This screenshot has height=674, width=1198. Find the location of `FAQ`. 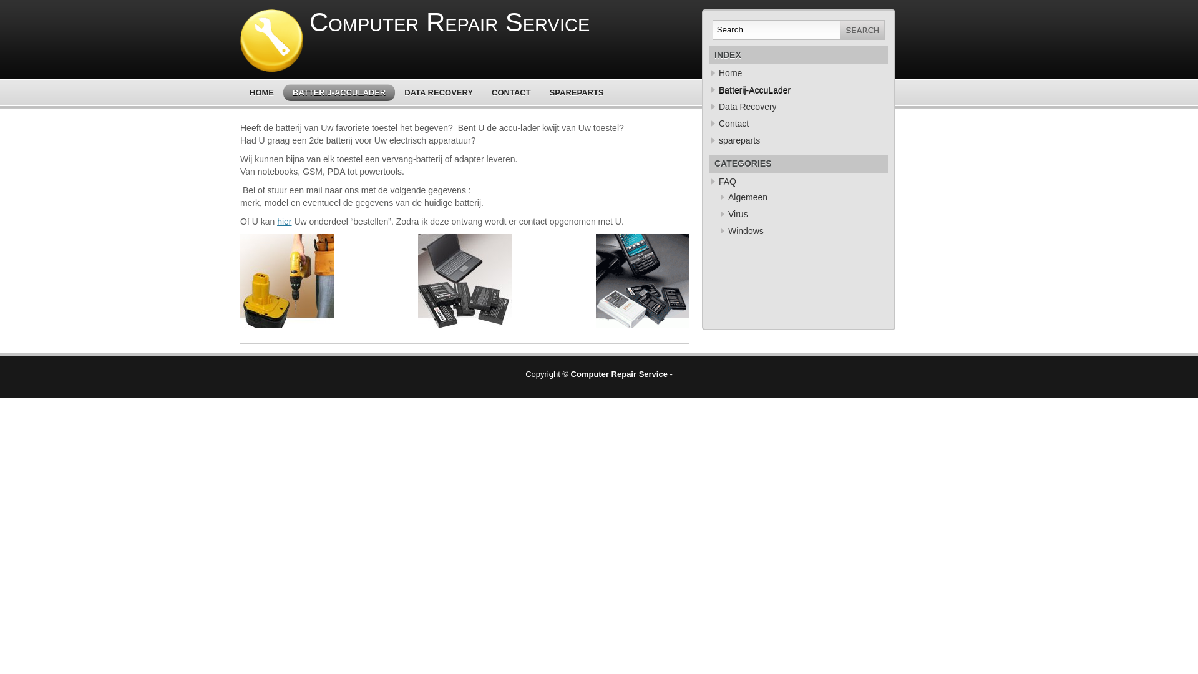

FAQ is located at coordinates (728, 182).